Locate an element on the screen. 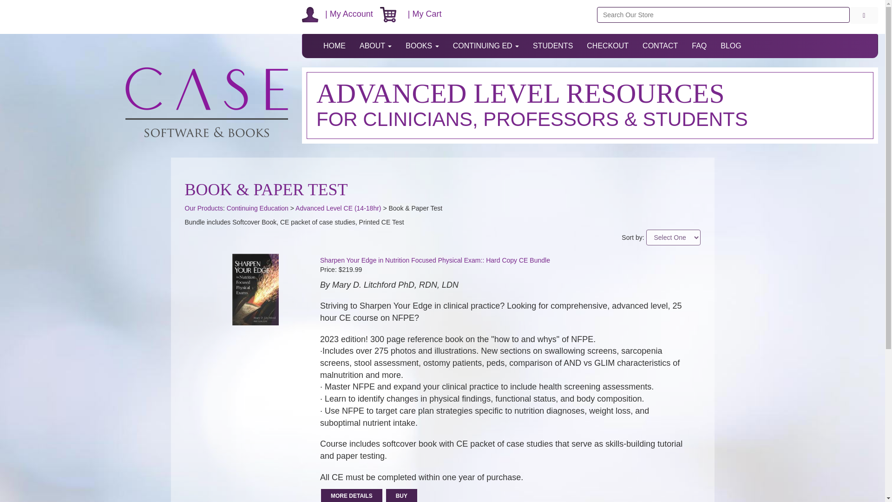  FAQ is located at coordinates (699, 46).